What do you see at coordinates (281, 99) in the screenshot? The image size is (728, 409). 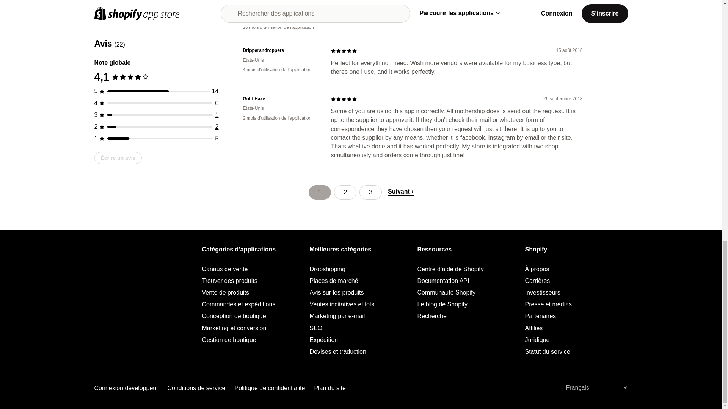 I see `Gold Haze` at bounding box center [281, 99].